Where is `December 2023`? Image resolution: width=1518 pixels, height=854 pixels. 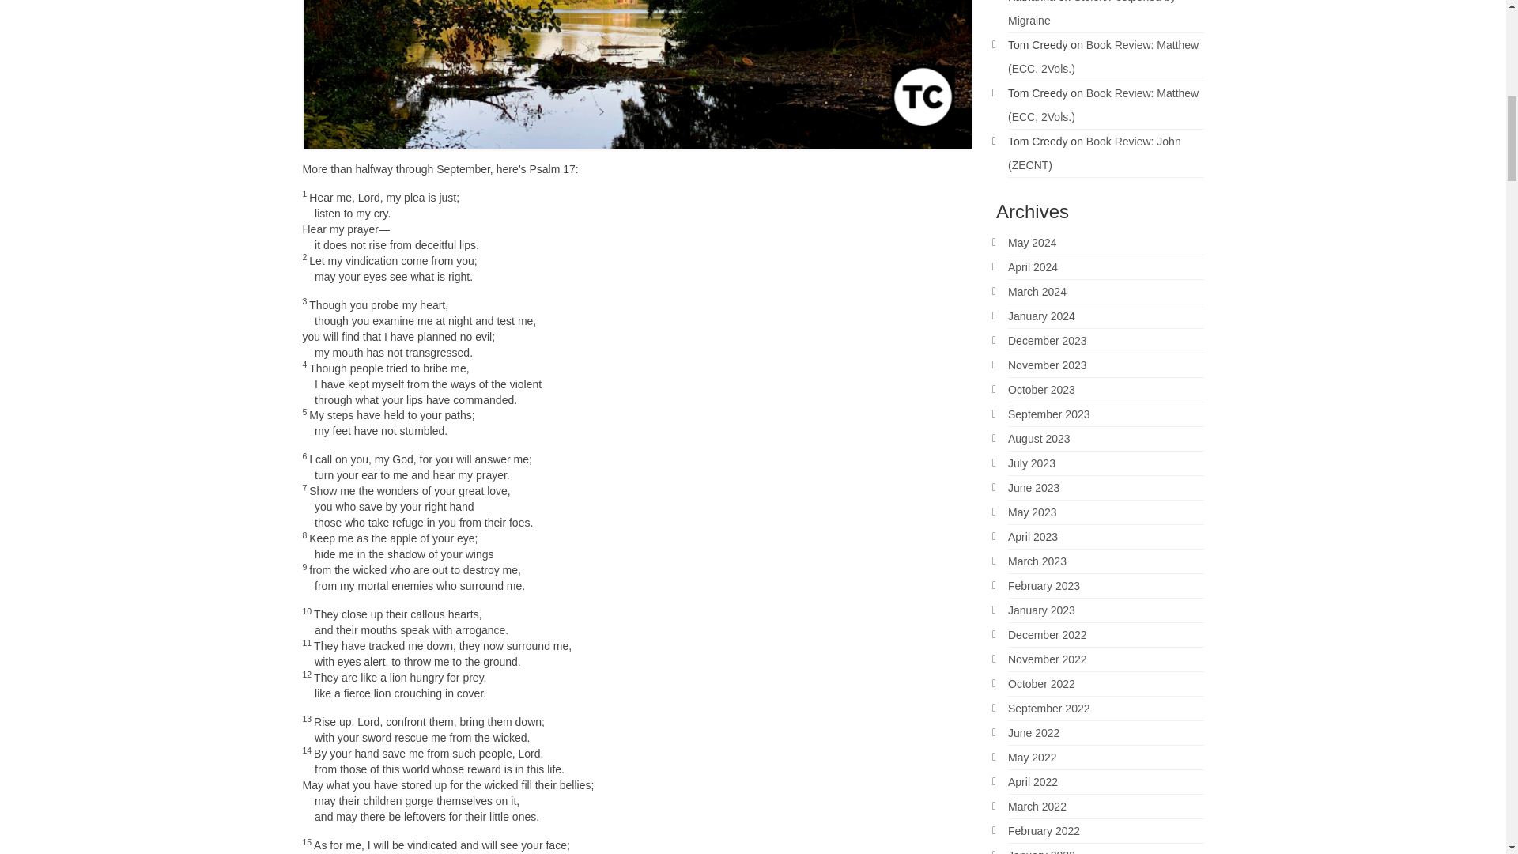
December 2023 is located at coordinates (1047, 340).